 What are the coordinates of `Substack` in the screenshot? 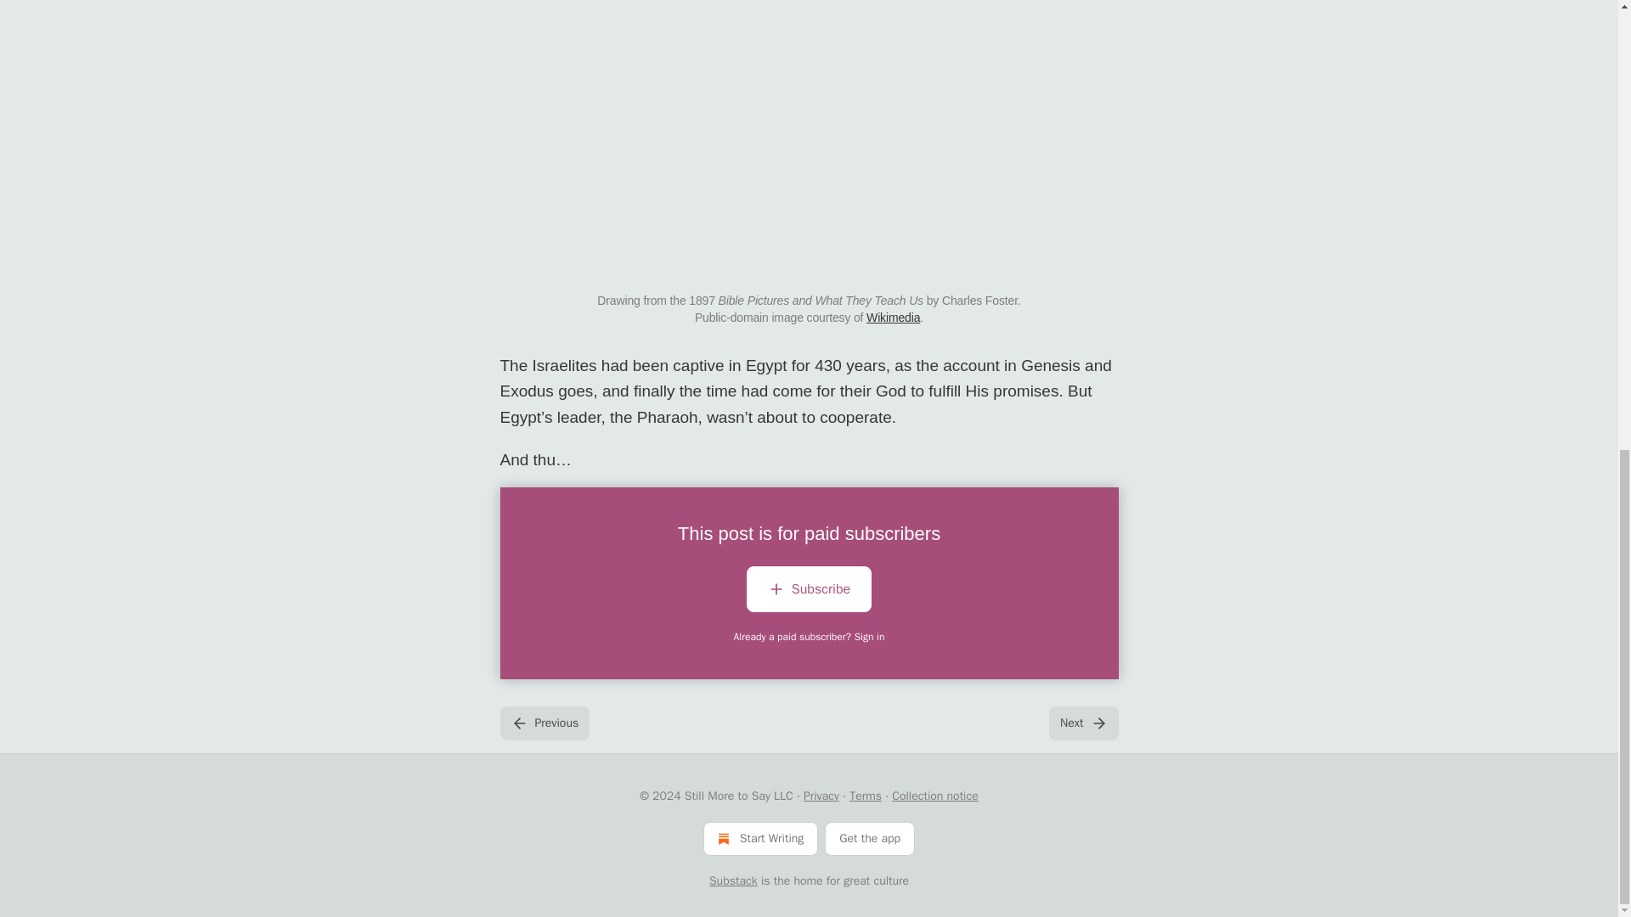 It's located at (734, 881).